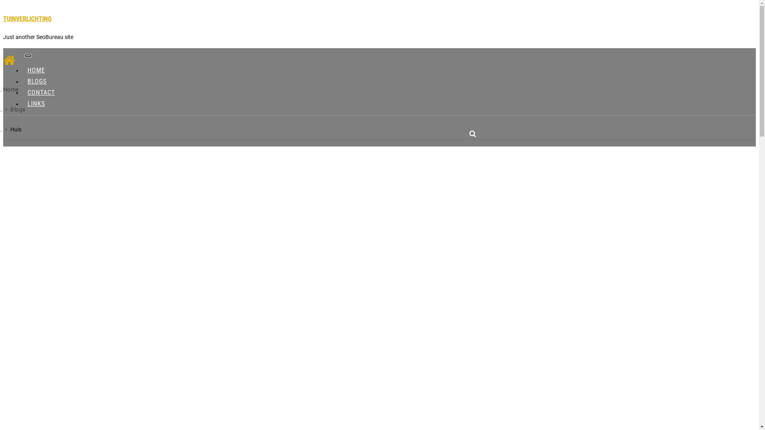  I want to click on TUINVERLICHTING, so click(27, 19).